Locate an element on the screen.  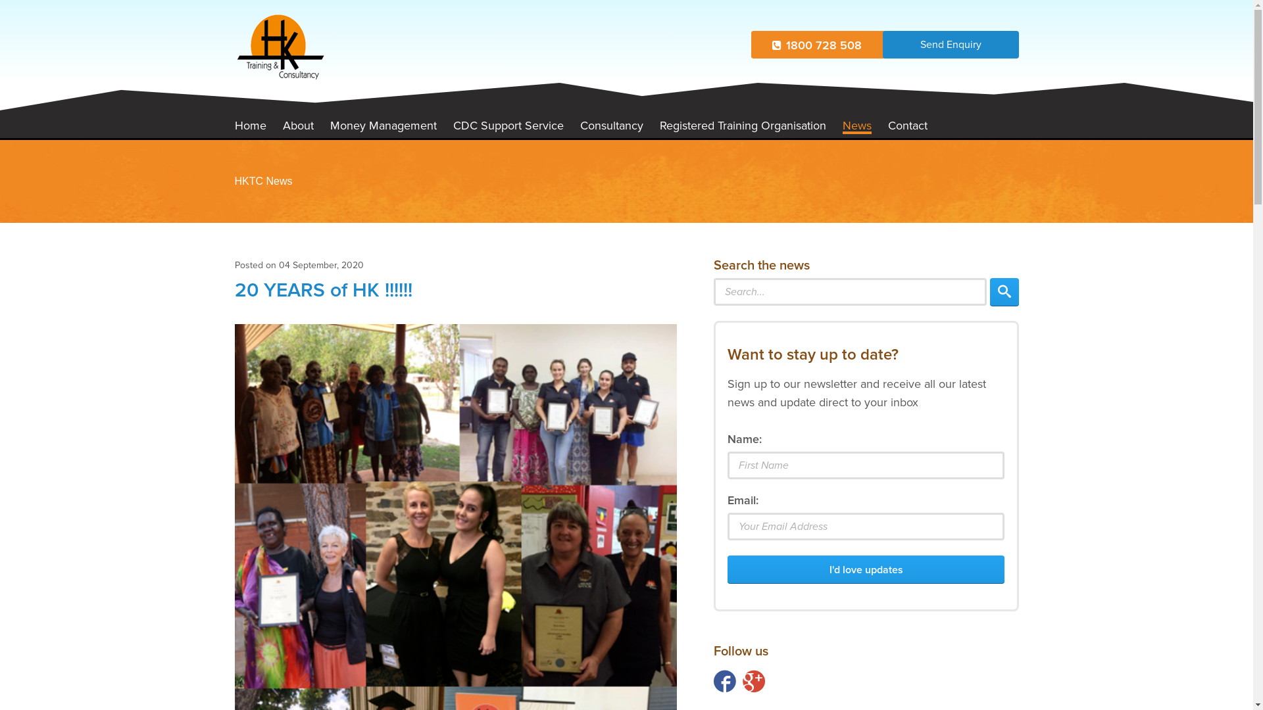
HK Training and Consultancy (HKTC) is located at coordinates (280, 47).